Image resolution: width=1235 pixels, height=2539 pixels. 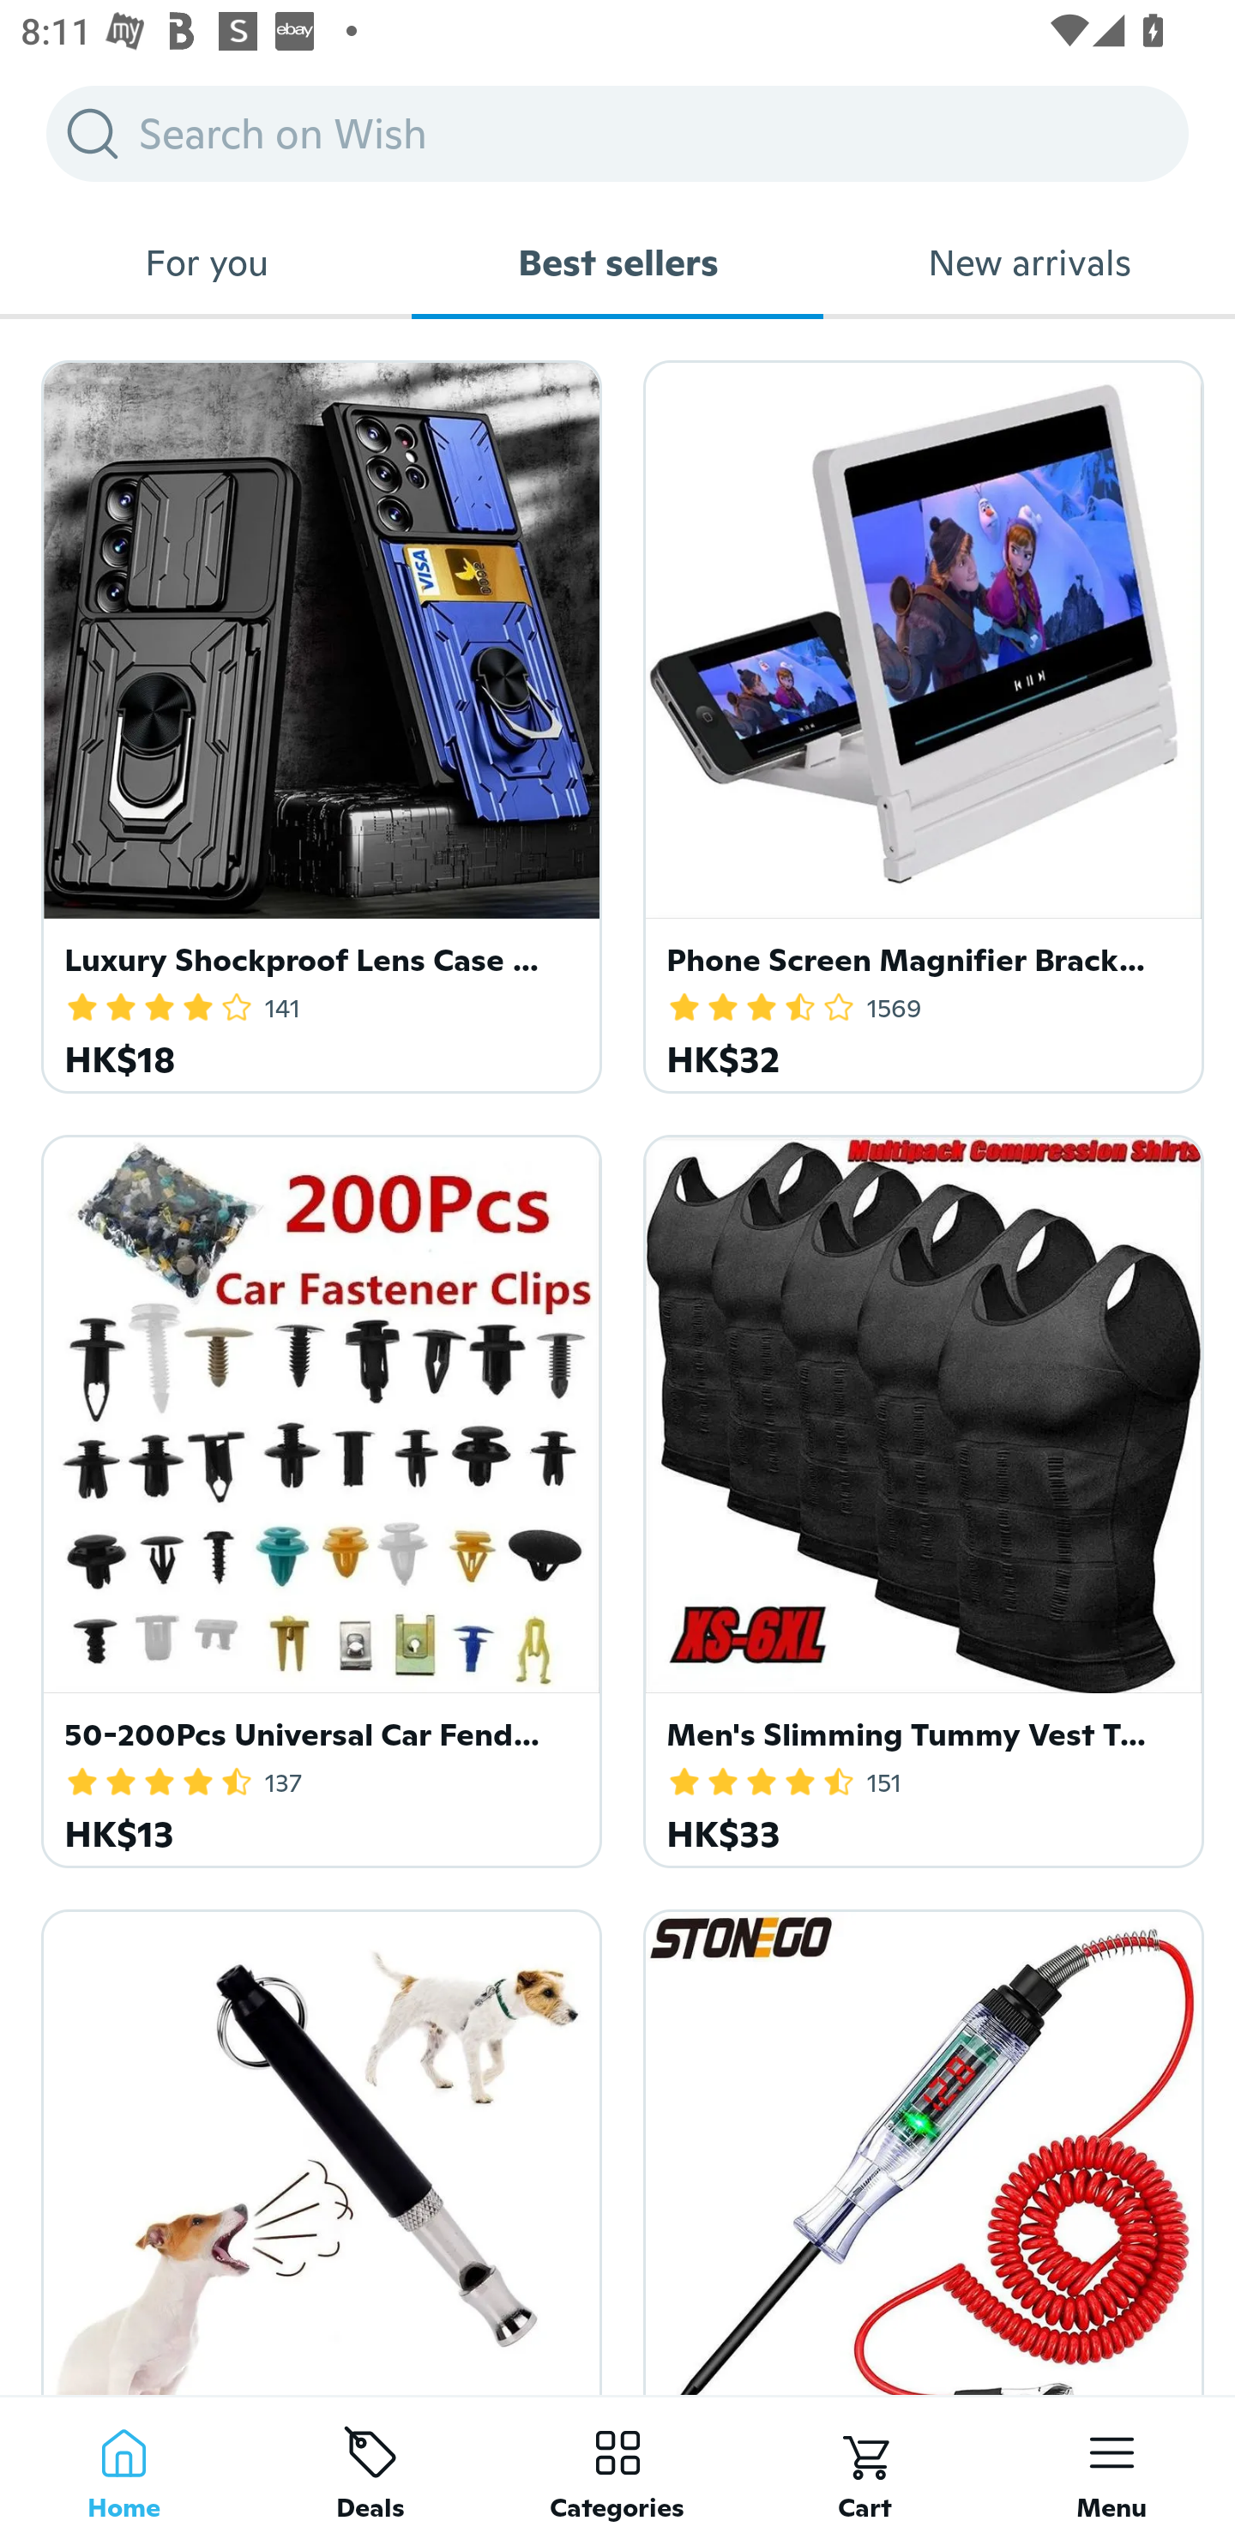 I want to click on New arrivals, so click(x=1029, y=262).